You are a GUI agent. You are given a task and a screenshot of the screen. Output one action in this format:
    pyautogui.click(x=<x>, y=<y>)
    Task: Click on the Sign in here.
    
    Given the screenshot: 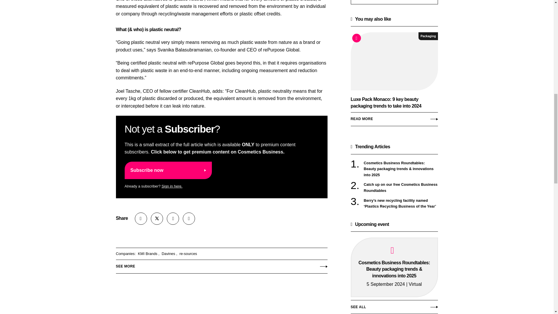 What is the action you would take?
    pyautogui.click(x=172, y=186)
    